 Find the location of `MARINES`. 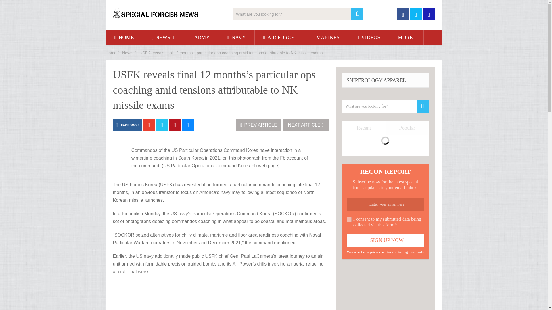

MARINES is located at coordinates (325, 37).